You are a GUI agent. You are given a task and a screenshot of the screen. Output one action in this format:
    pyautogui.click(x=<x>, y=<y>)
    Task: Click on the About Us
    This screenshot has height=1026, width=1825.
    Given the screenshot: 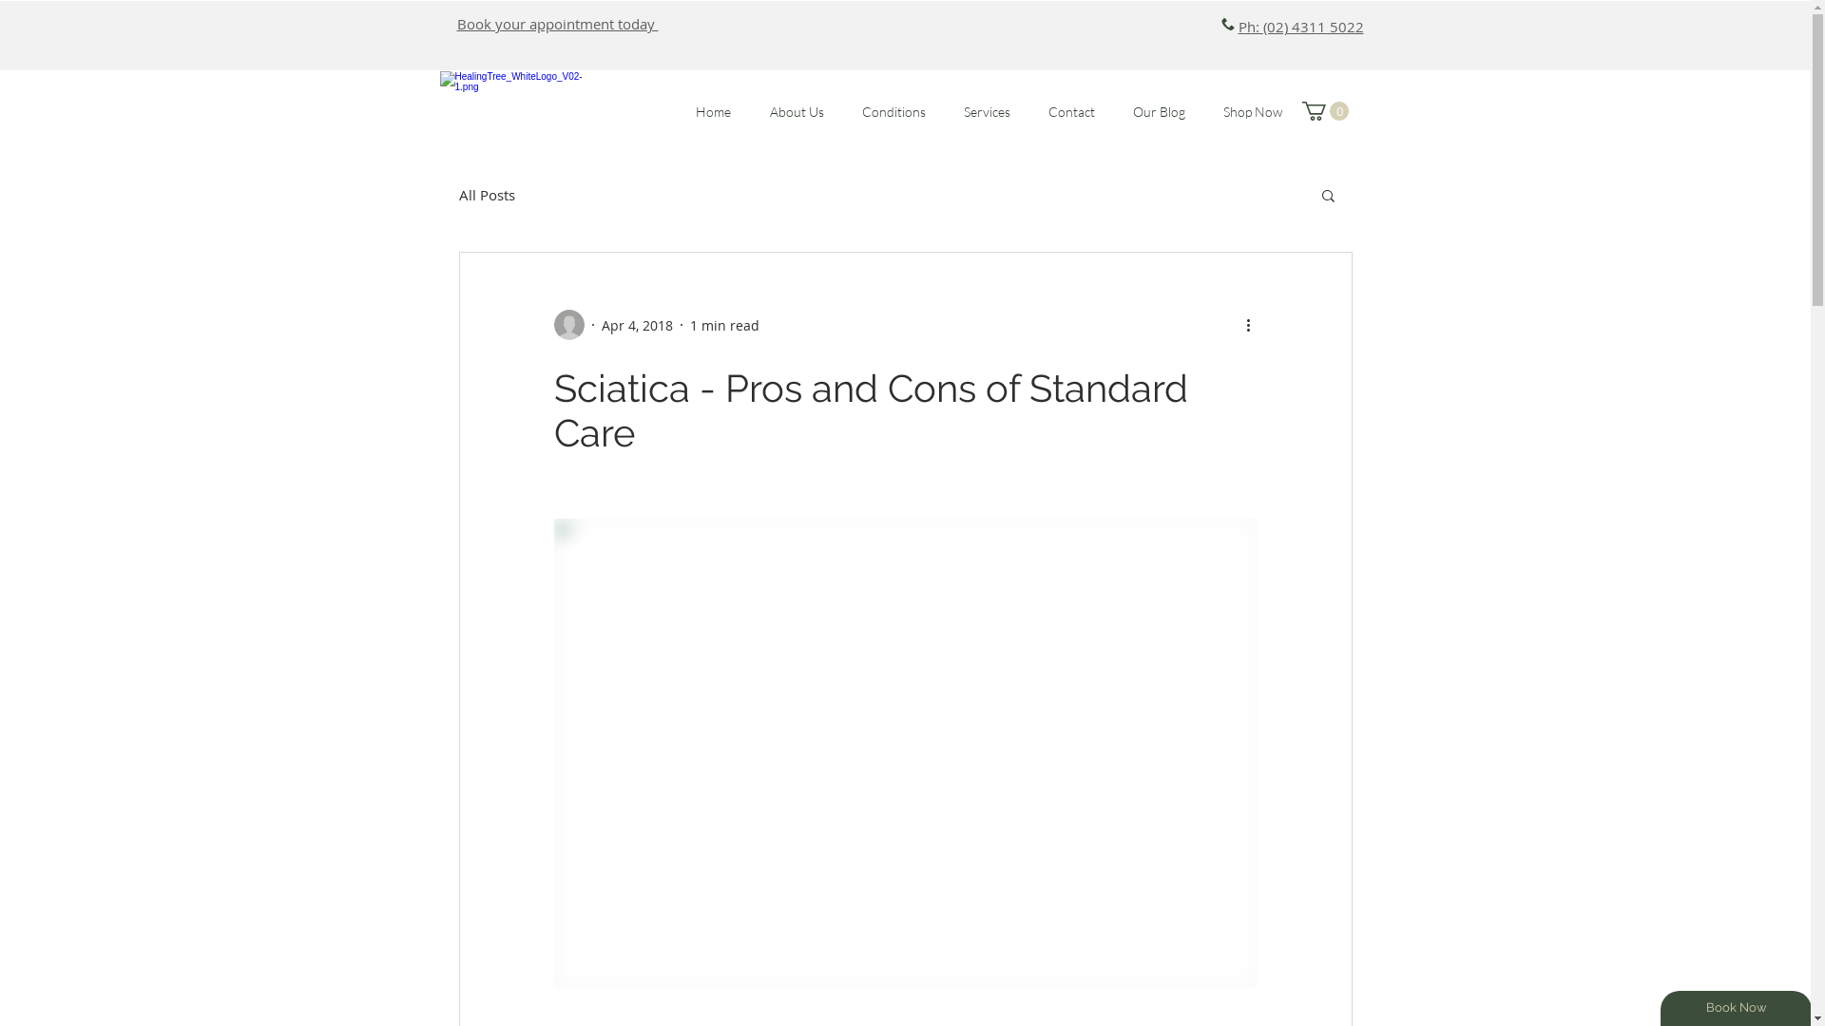 What is the action you would take?
    pyautogui.click(x=797, y=112)
    